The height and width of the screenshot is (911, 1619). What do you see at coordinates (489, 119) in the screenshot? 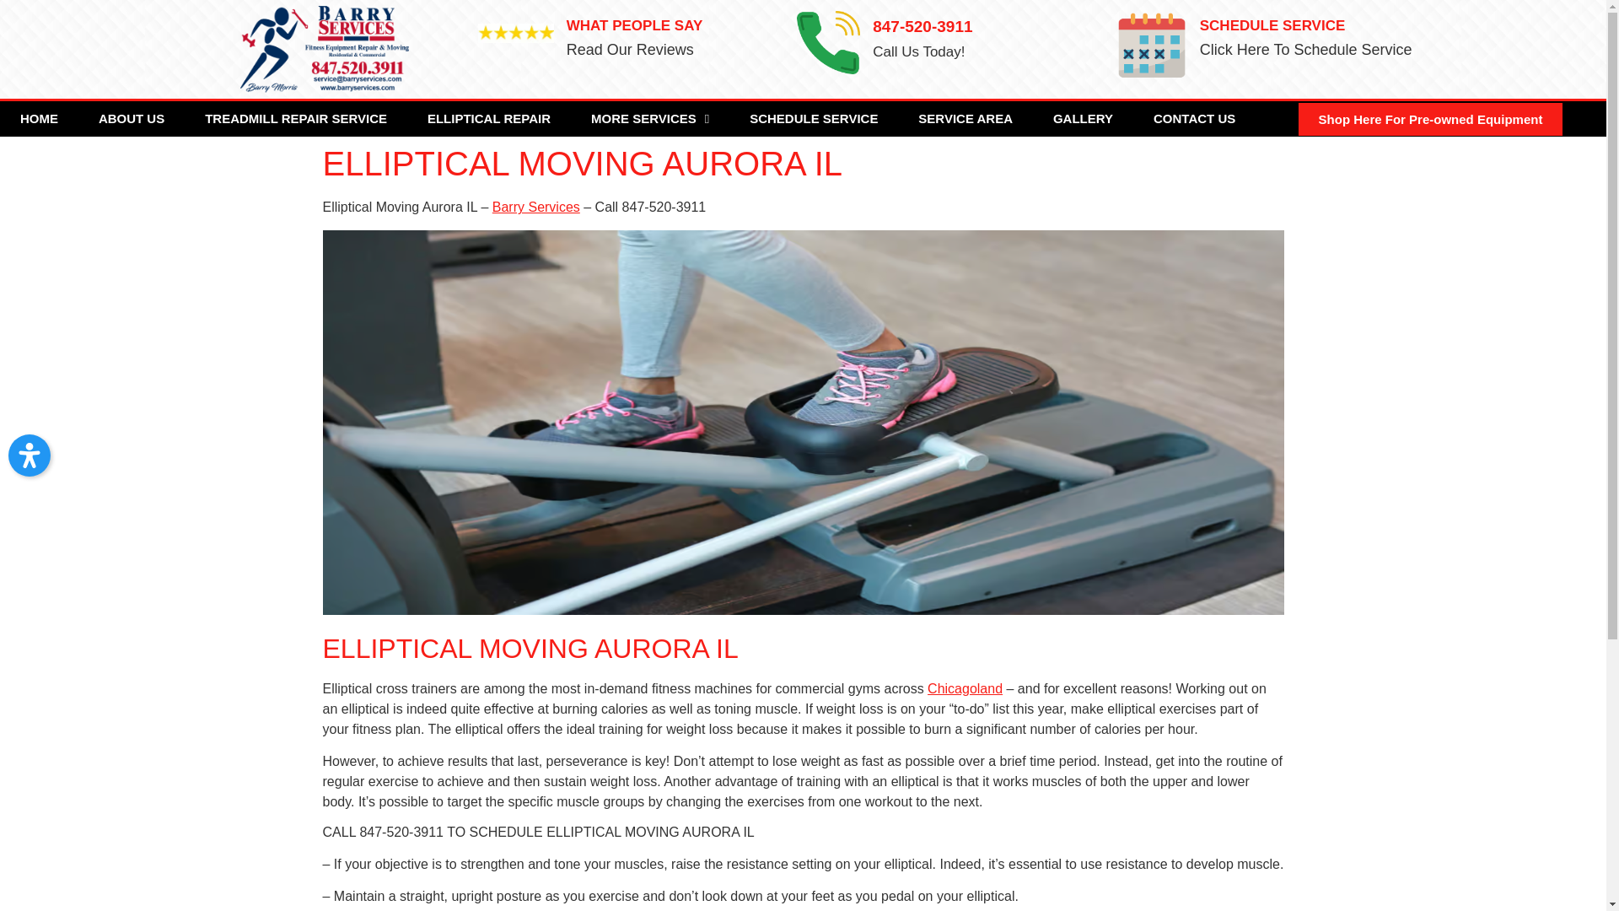
I see `ELLIPTICAL REPAIR` at bounding box center [489, 119].